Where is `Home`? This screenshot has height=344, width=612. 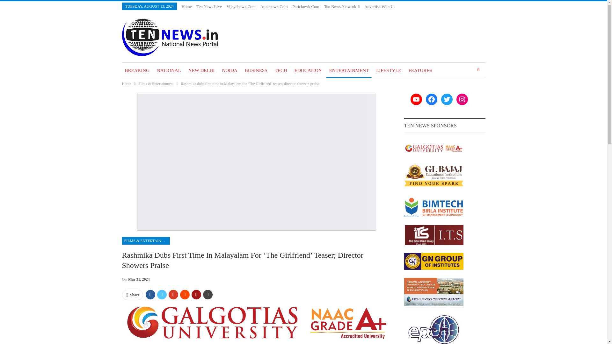
Home is located at coordinates (187, 6).